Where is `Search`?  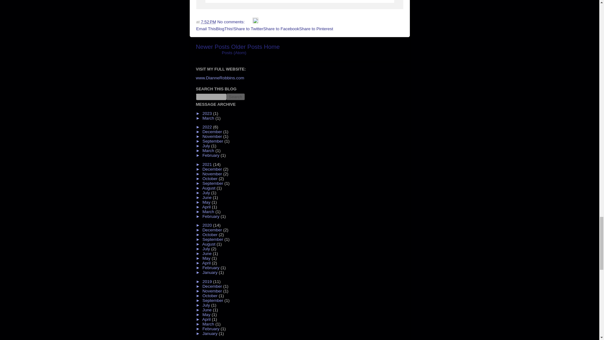 Search is located at coordinates (235, 97).